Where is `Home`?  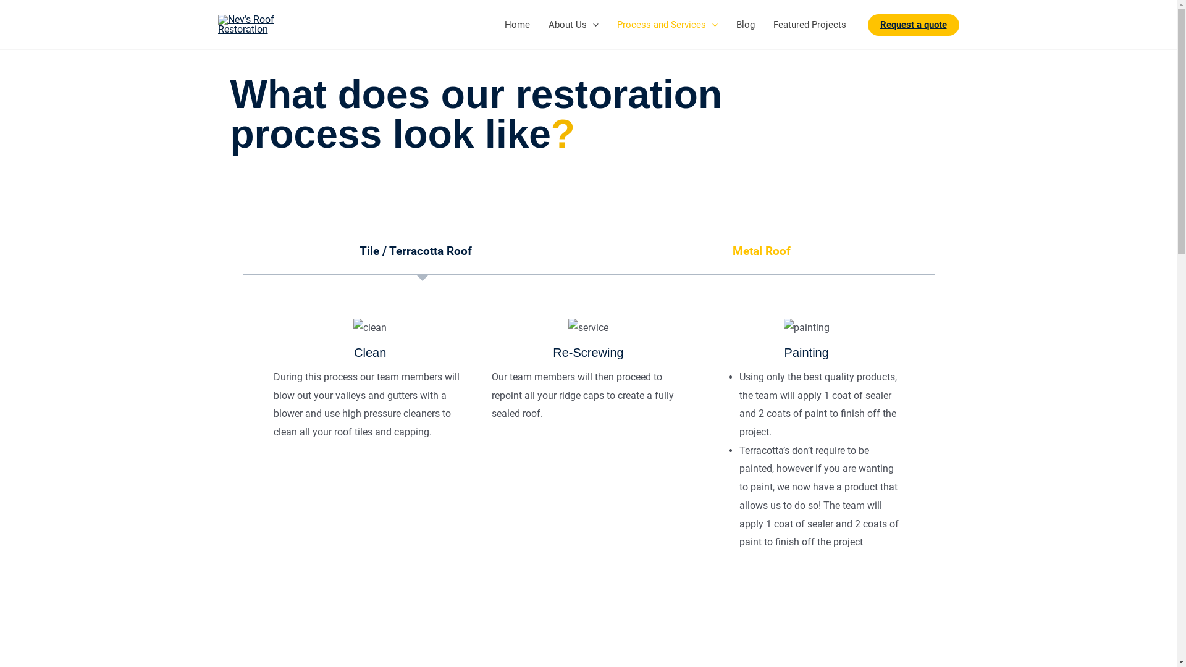
Home is located at coordinates (518, 25).